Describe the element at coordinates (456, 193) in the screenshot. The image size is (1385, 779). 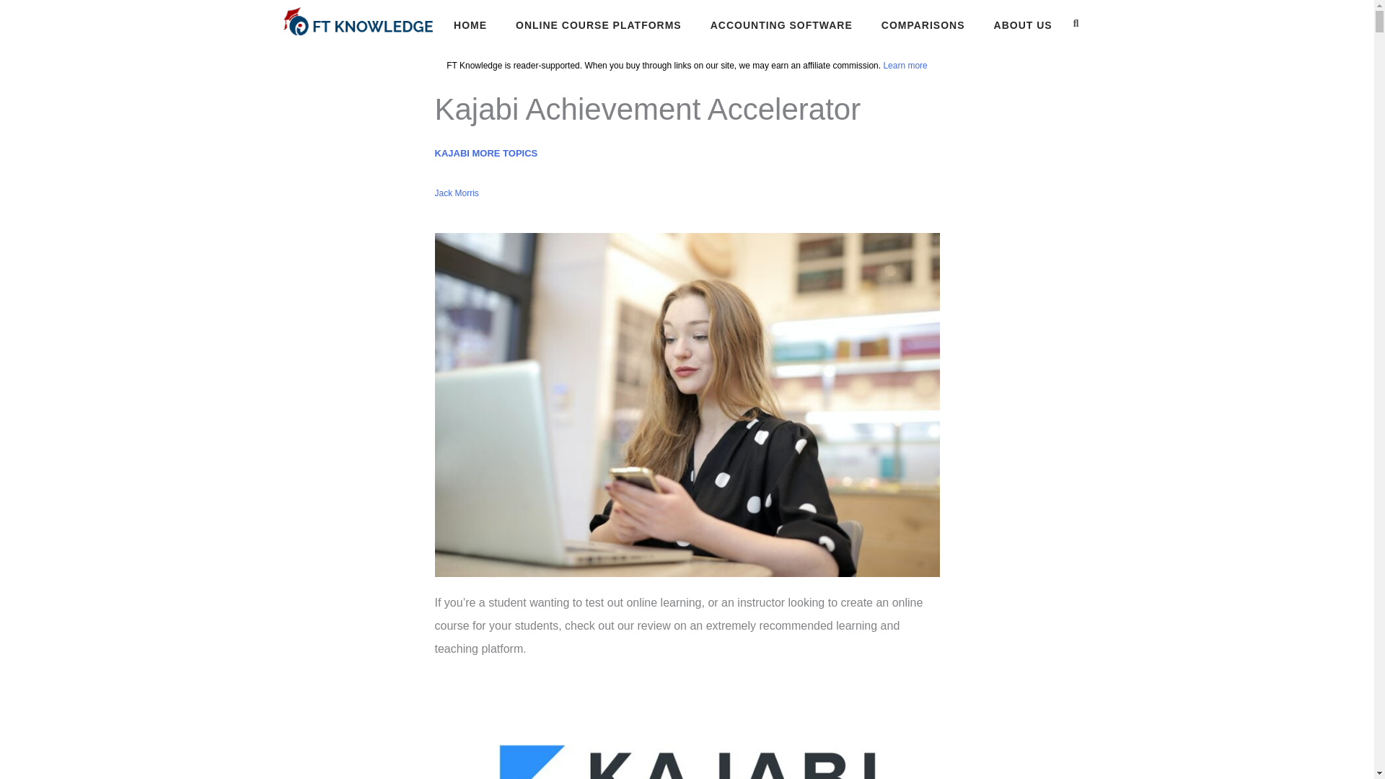
I see `Jack Morris` at that location.